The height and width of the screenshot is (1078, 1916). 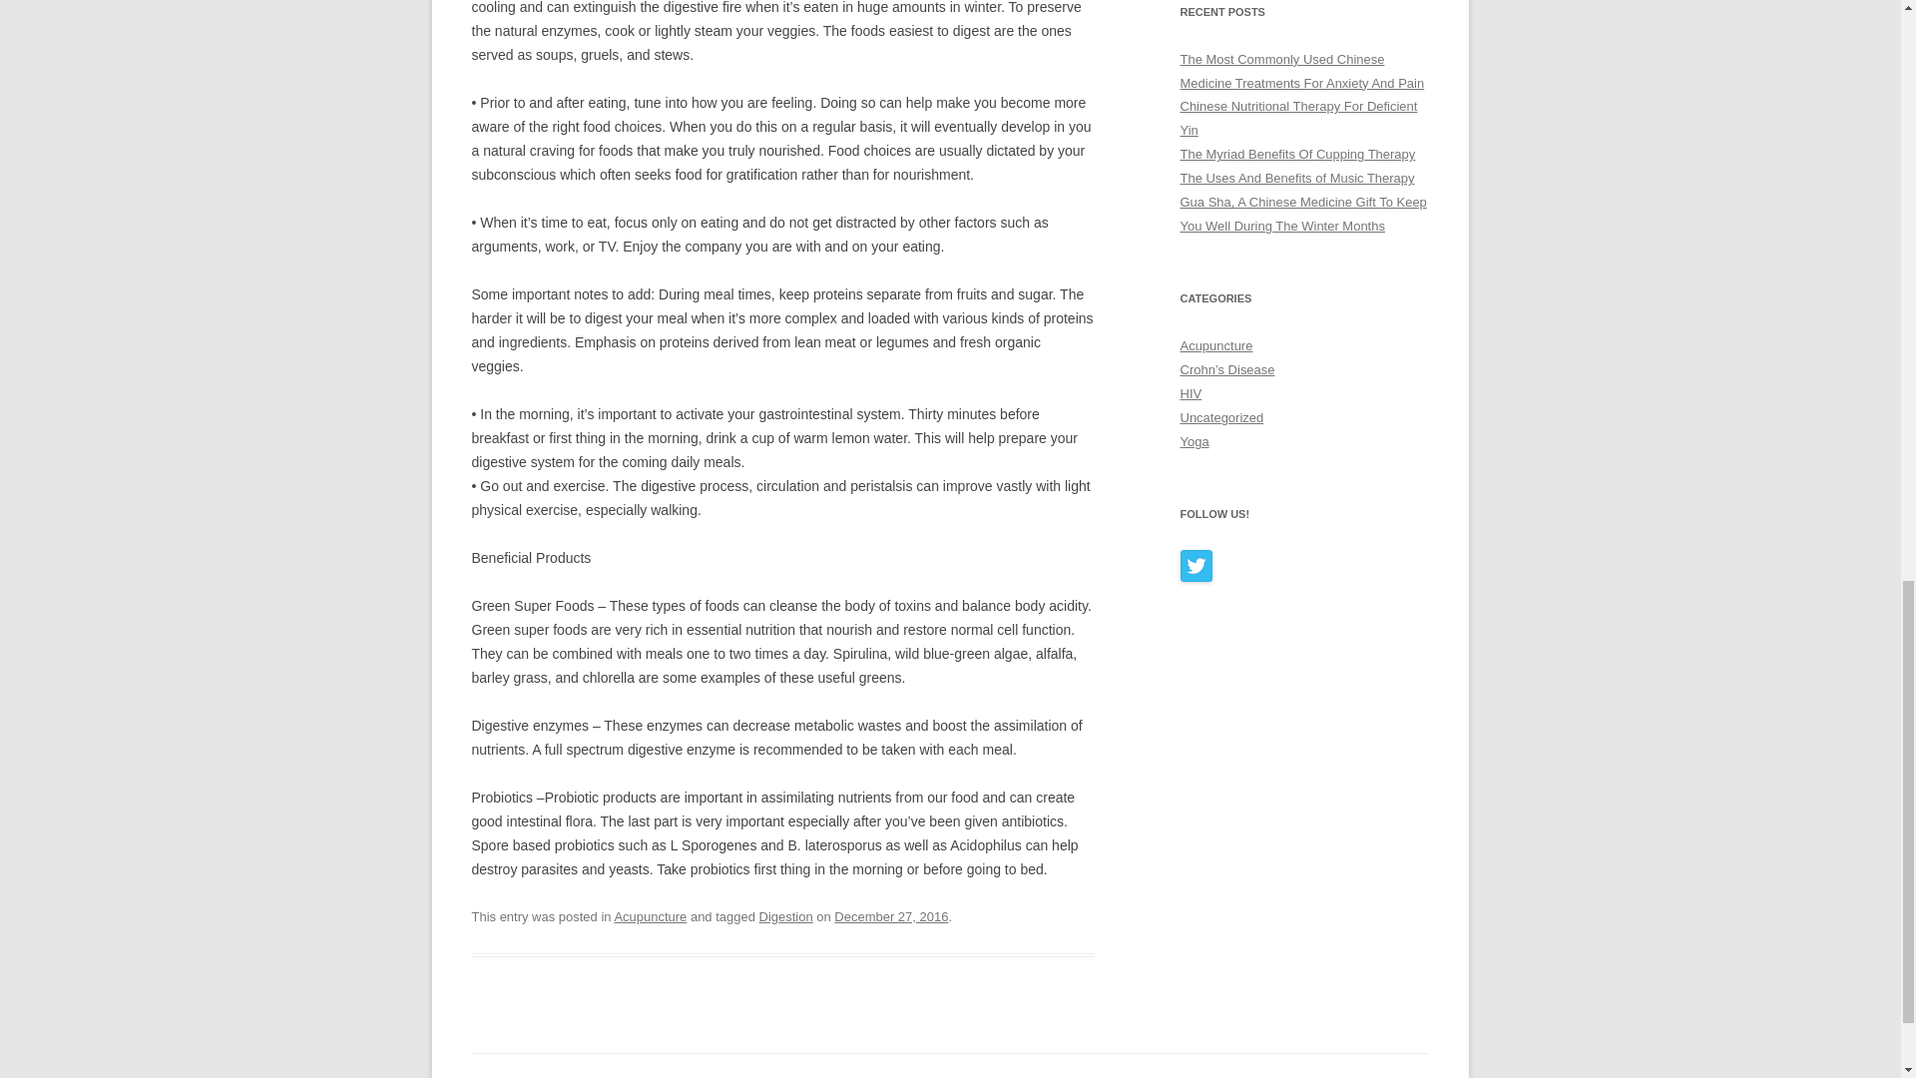 What do you see at coordinates (1297, 154) in the screenshot?
I see `The Myriad Benefits Of Cupping Therapy` at bounding box center [1297, 154].